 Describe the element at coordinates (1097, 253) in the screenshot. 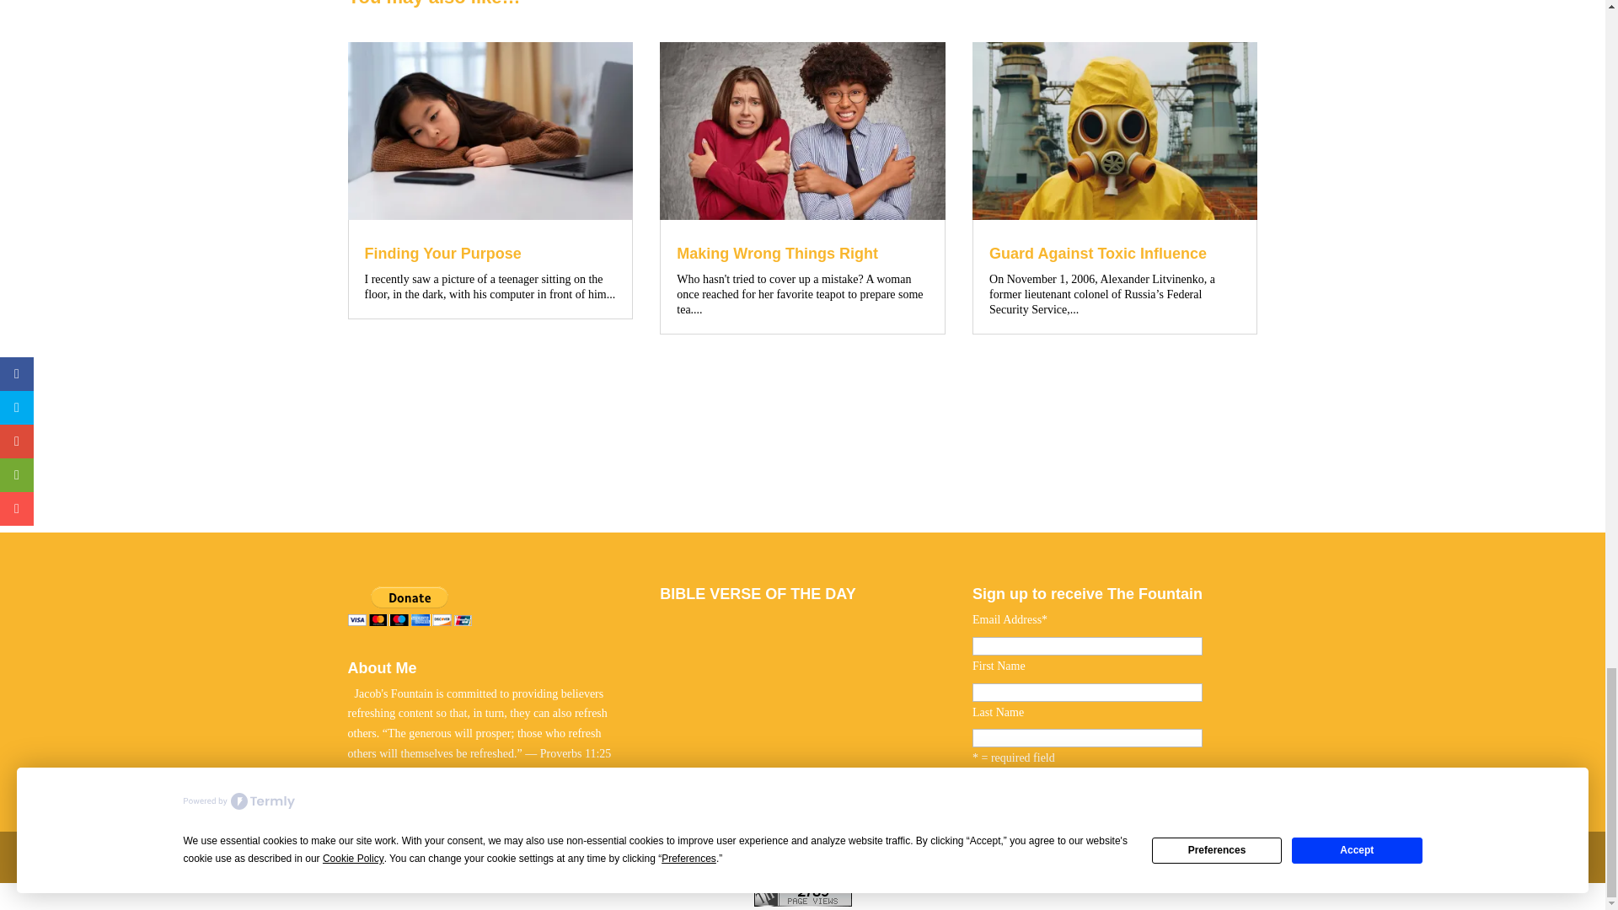

I see `Guard Against Toxic Influence` at that location.